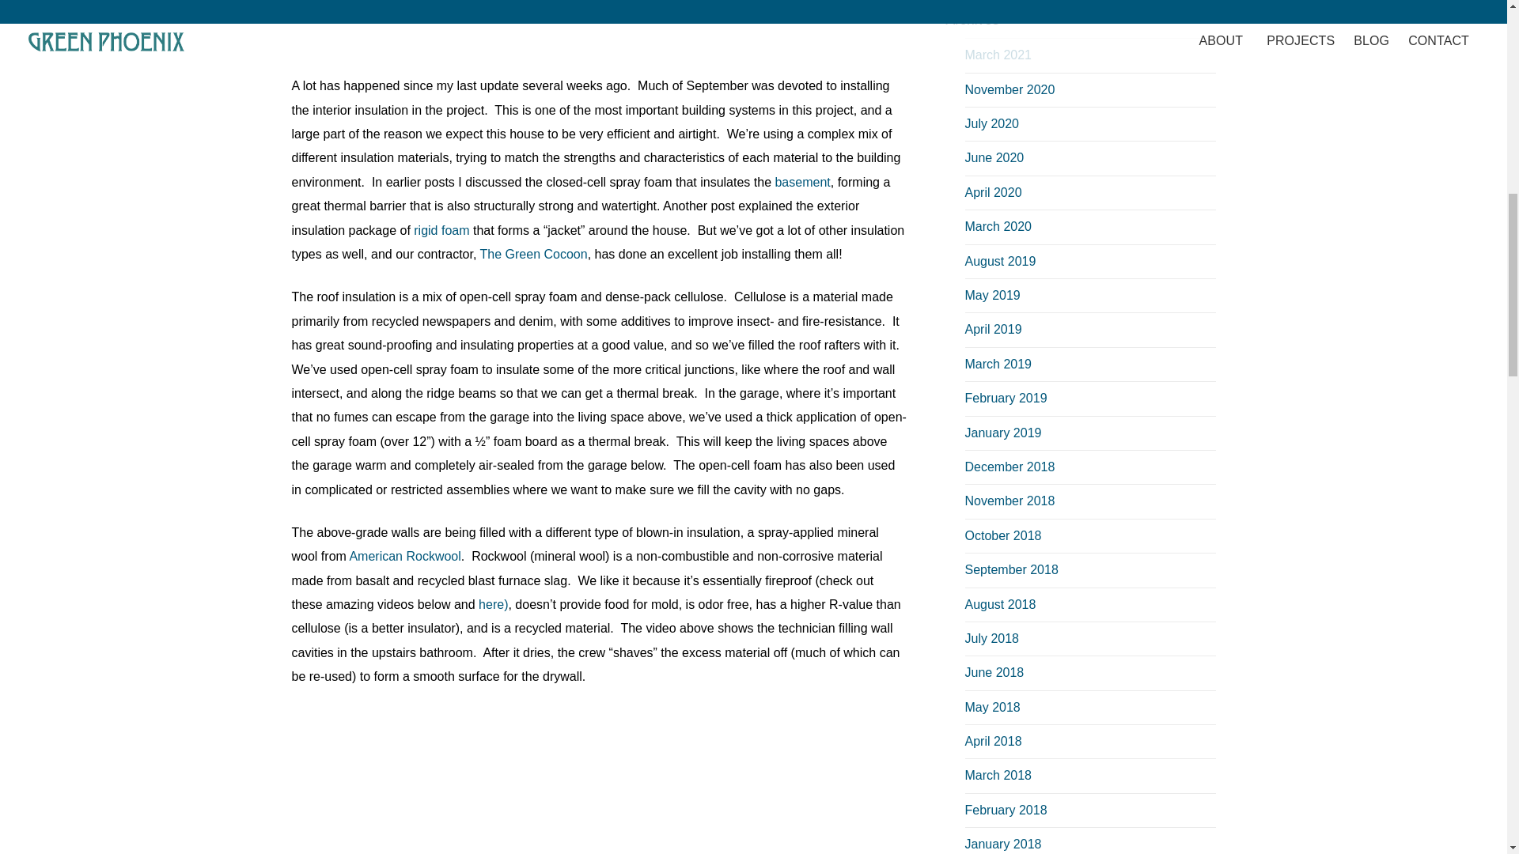 This screenshot has width=1519, height=854. What do you see at coordinates (994, 329) in the screenshot?
I see `April 2019` at bounding box center [994, 329].